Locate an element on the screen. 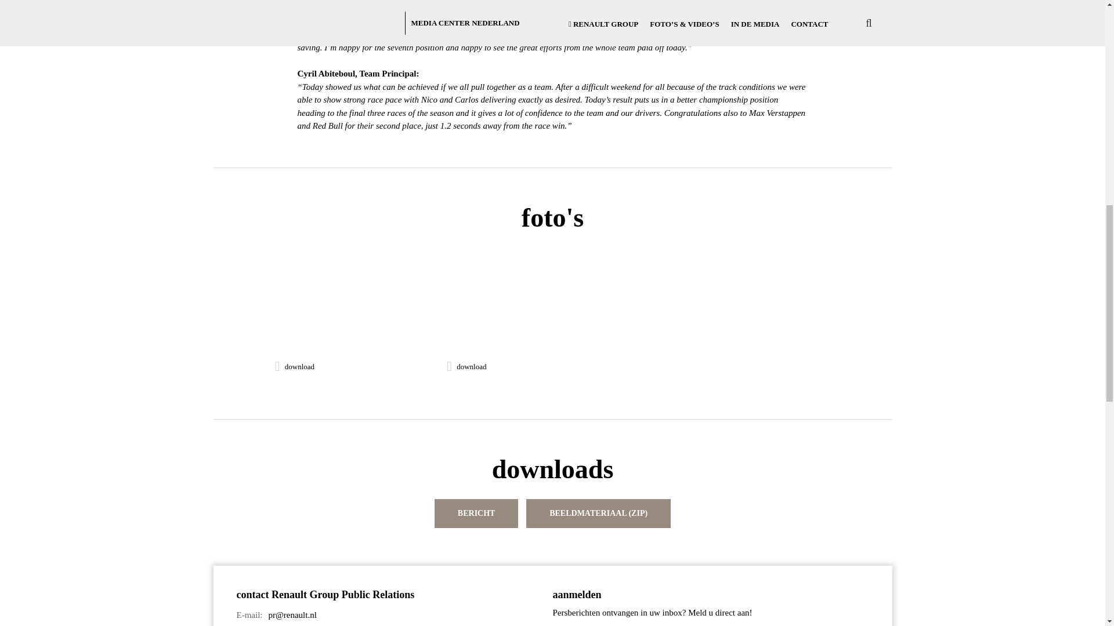 This screenshot has height=626, width=1114. download is located at coordinates (466, 365).